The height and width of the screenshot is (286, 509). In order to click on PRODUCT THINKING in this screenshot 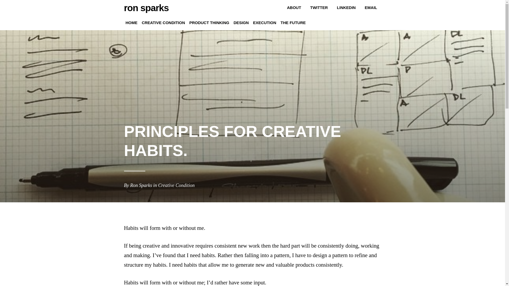, I will do `click(209, 23)`.